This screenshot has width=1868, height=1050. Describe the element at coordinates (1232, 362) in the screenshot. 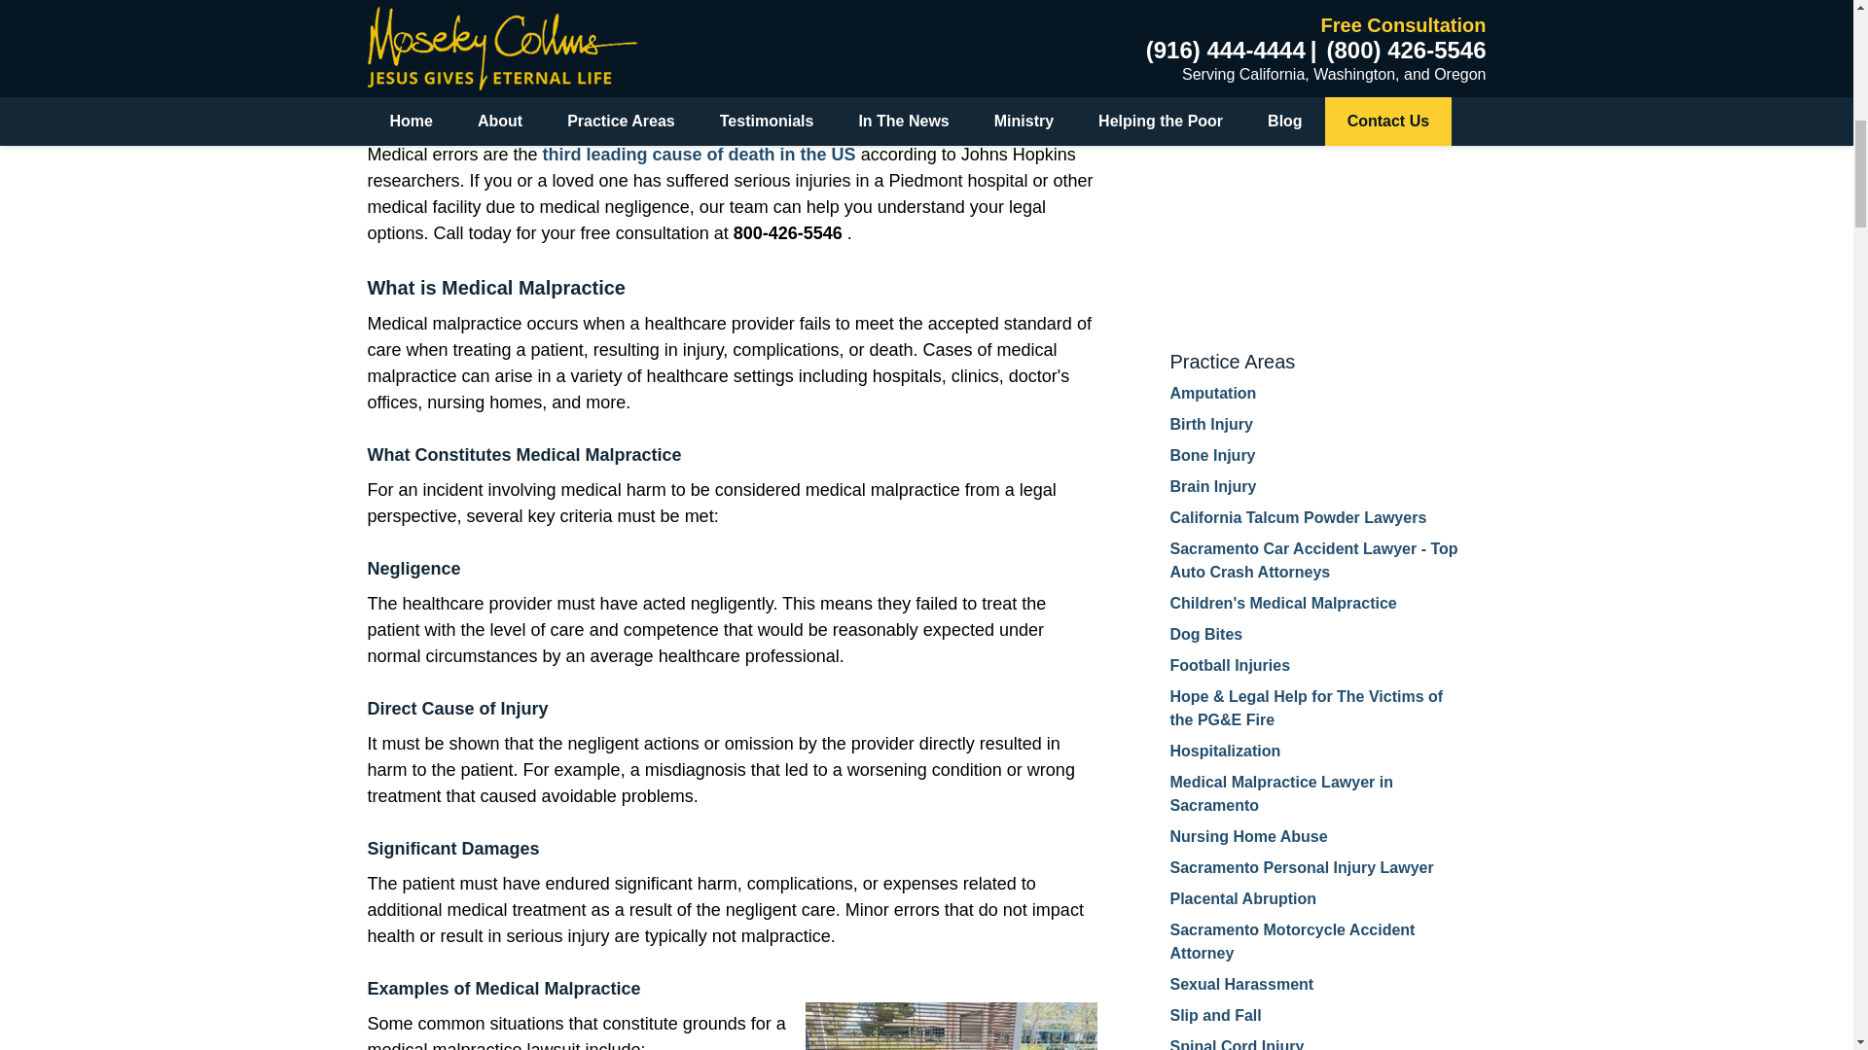

I see `Practice Areas` at that location.